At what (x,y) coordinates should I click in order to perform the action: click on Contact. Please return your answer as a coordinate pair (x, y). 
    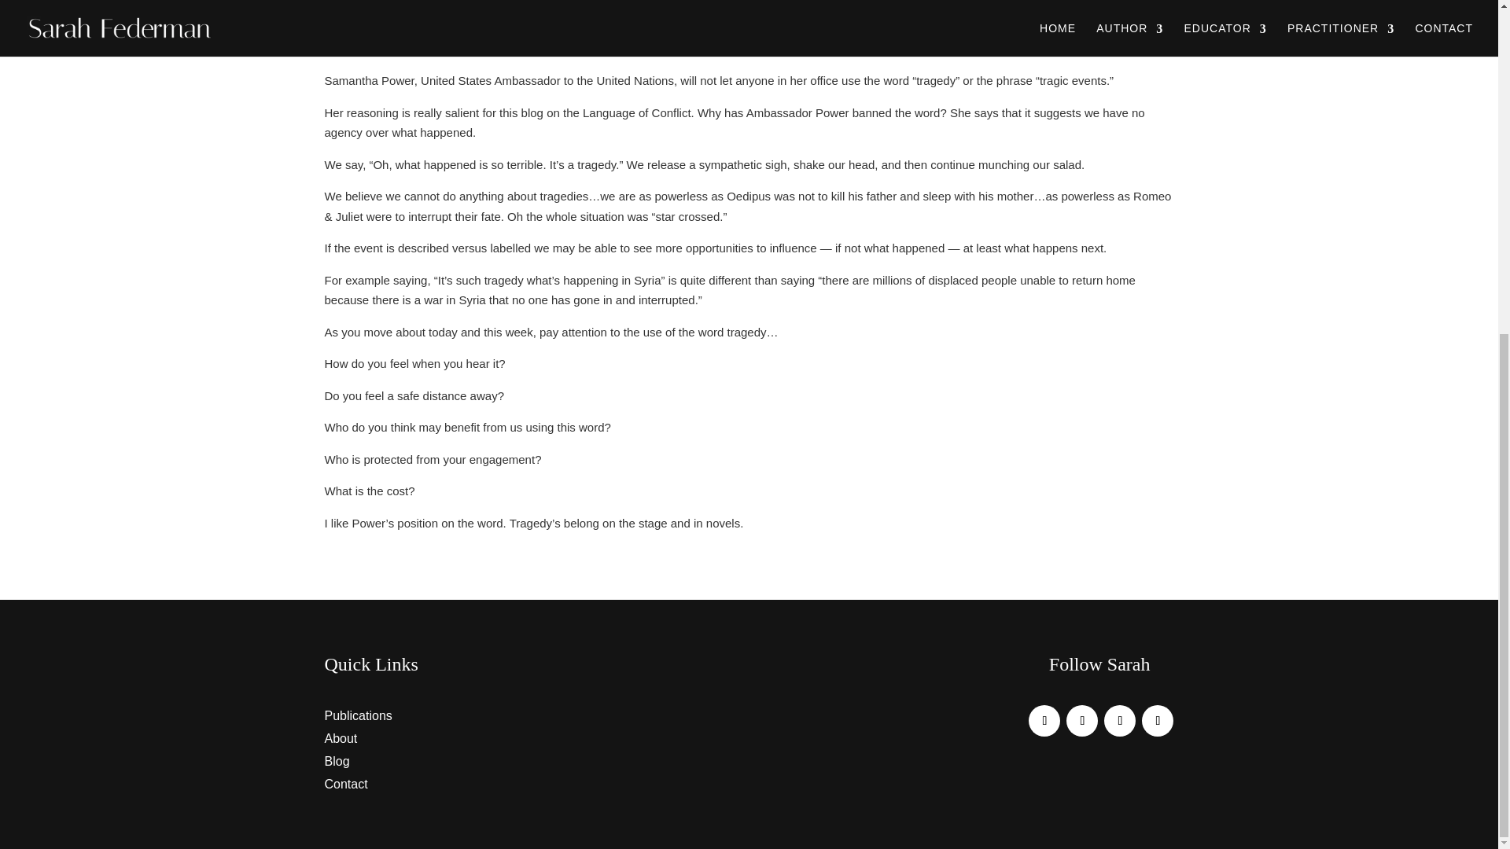
    Looking at the image, I should click on (345, 784).